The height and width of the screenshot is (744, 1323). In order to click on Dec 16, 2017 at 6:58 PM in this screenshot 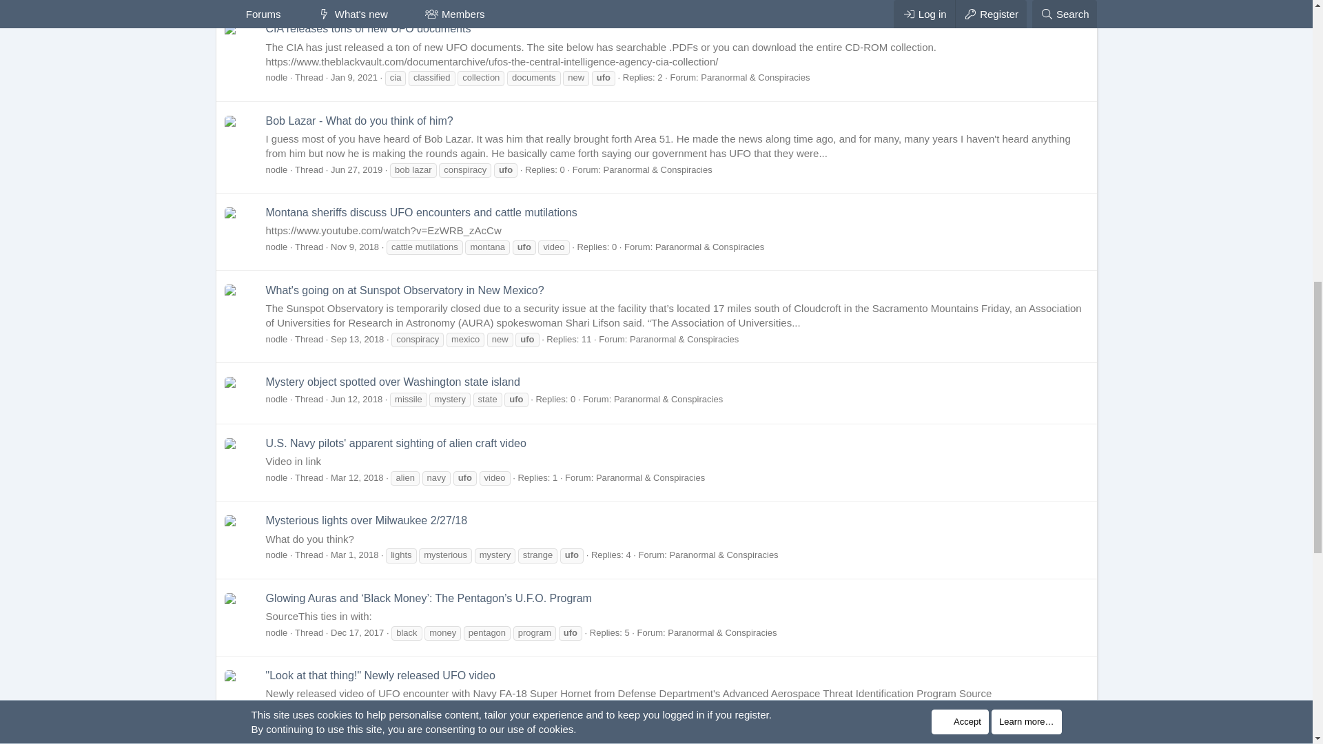, I will do `click(357, 710)`.